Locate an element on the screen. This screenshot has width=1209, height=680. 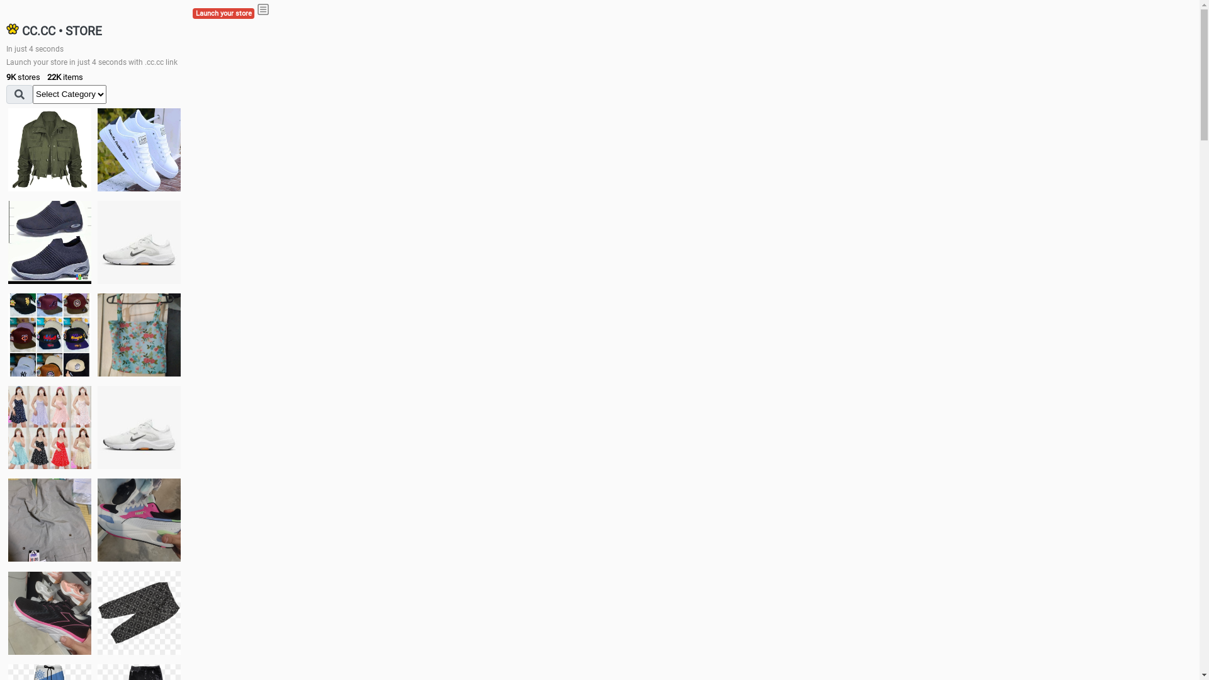
Zapatillas pumas is located at coordinates (139, 520).